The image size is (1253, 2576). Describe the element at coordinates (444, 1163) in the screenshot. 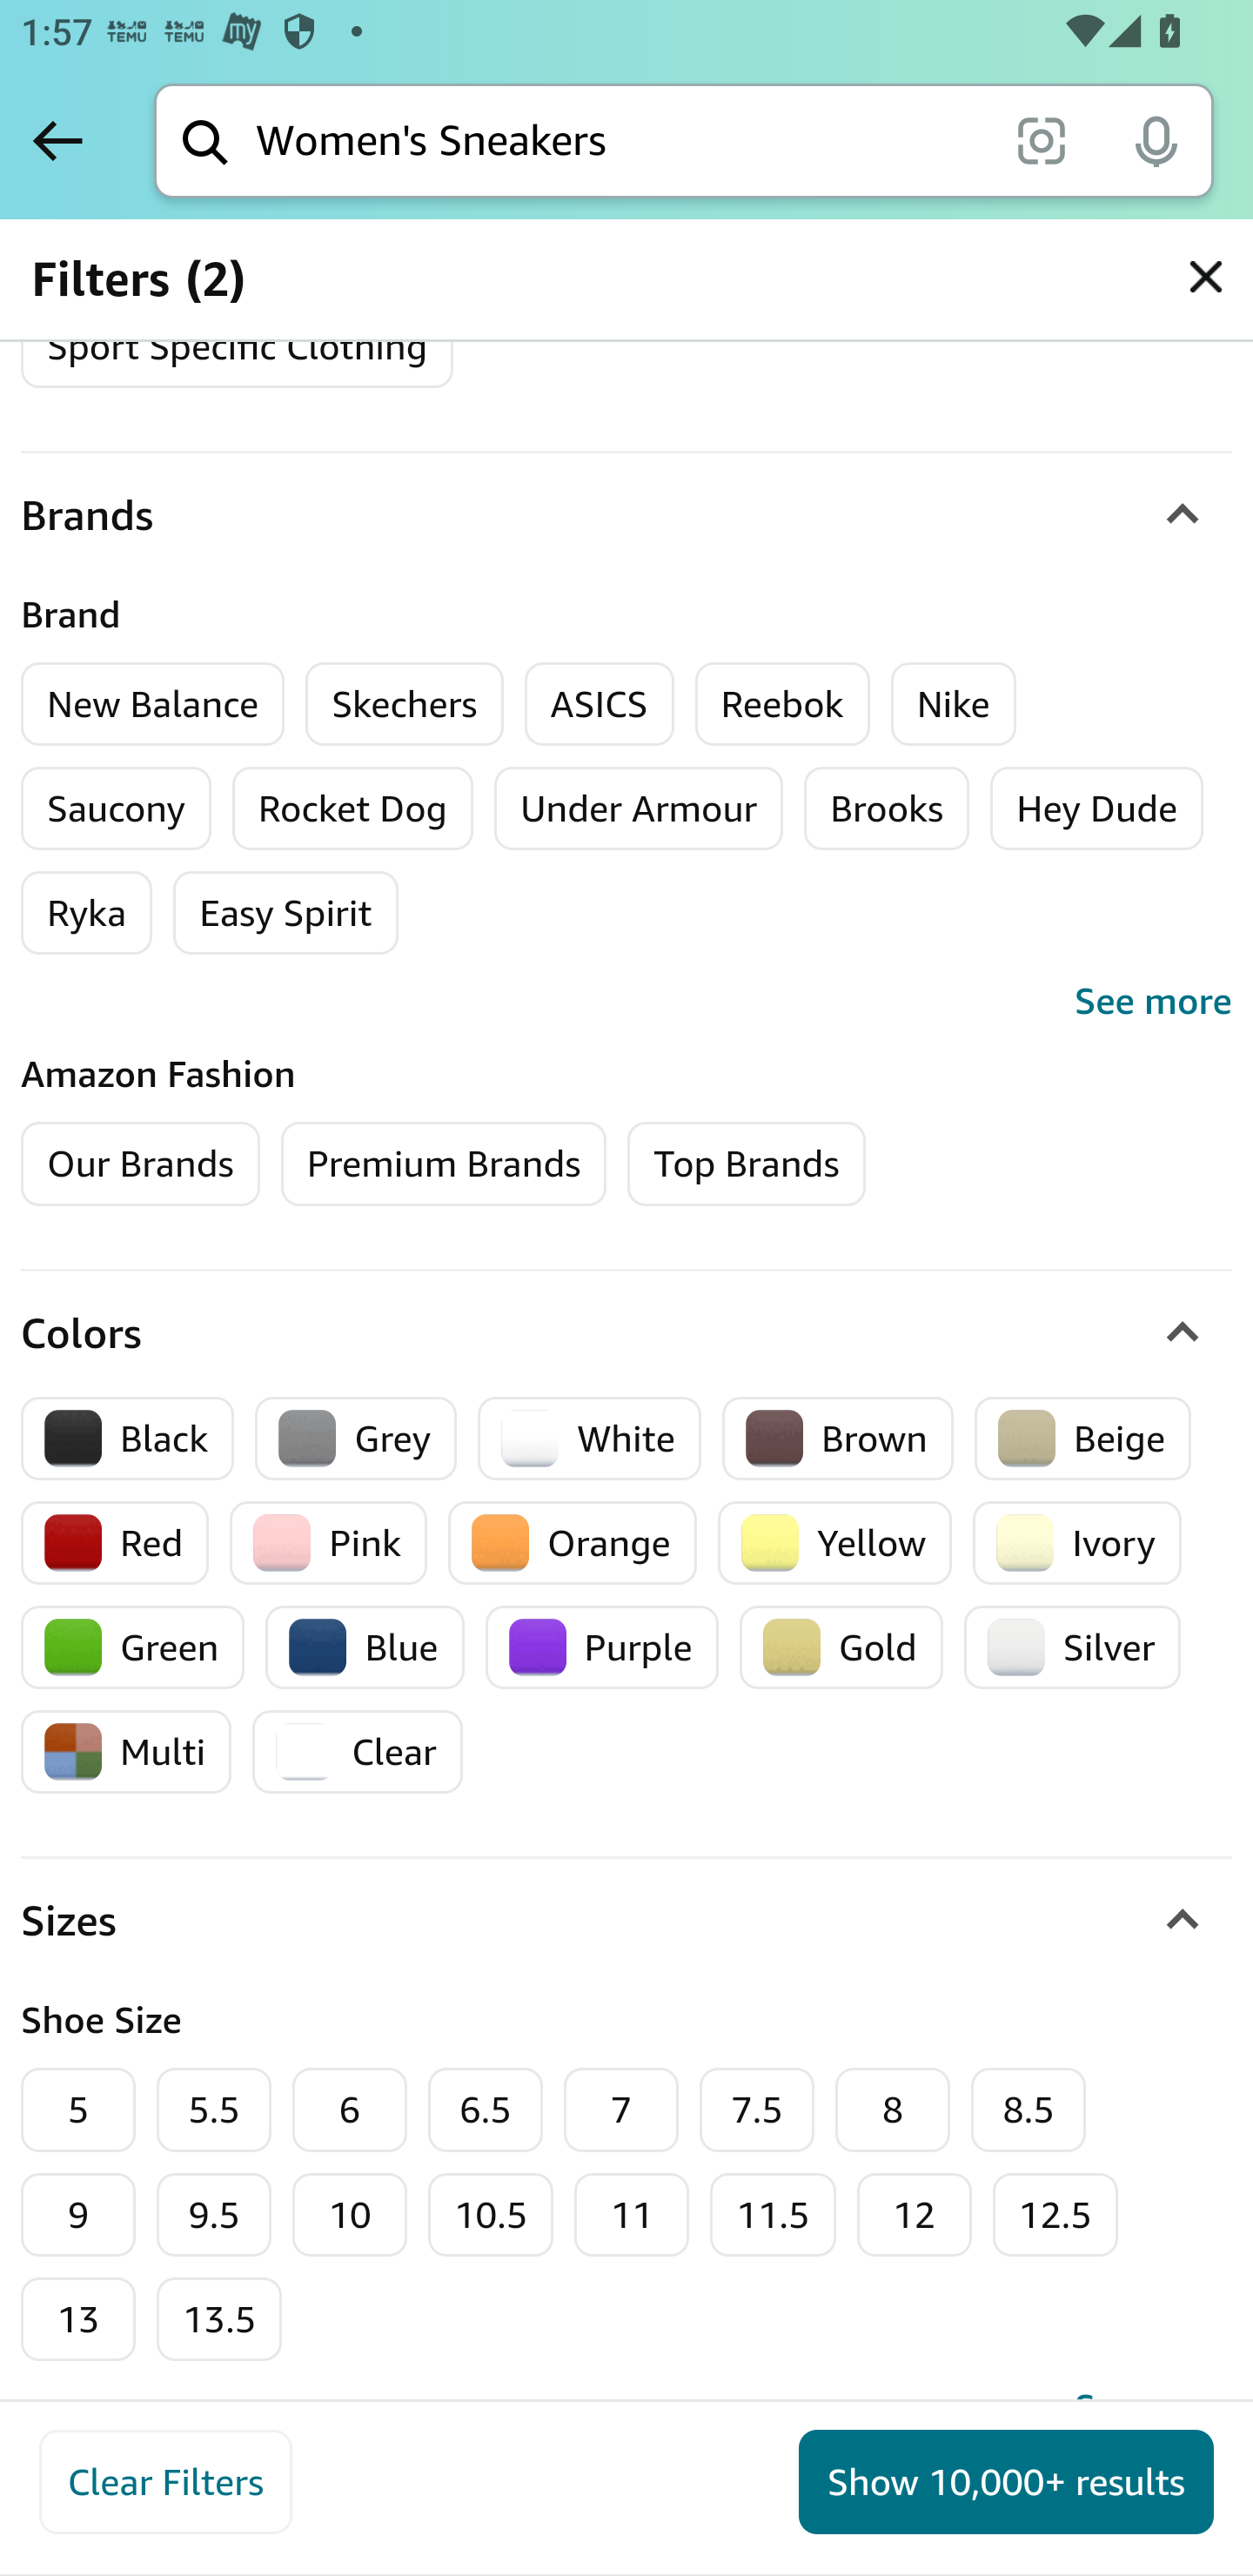

I see `Premium Brands` at that location.